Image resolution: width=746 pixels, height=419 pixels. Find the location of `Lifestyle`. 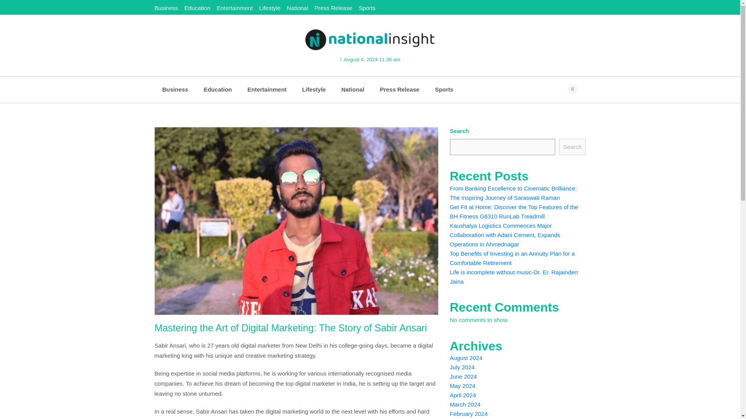

Lifestyle is located at coordinates (314, 89).